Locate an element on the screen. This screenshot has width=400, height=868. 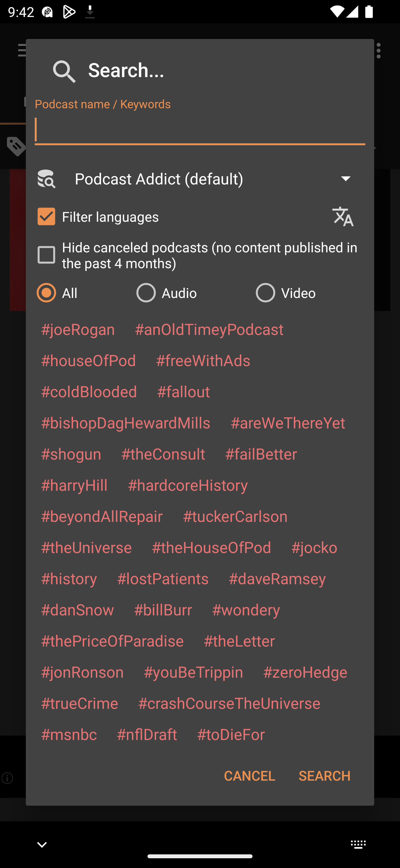
#jonRonson is located at coordinates (82, 672).